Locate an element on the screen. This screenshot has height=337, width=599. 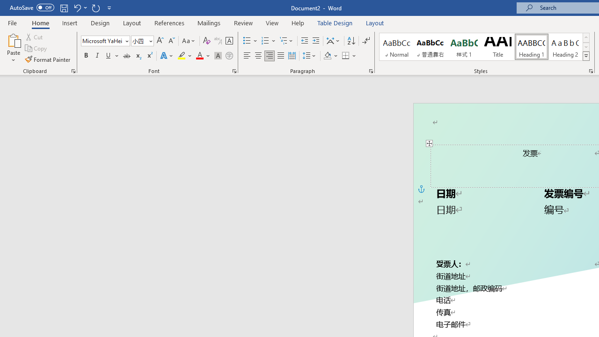
Sort... is located at coordinates (351, 41).